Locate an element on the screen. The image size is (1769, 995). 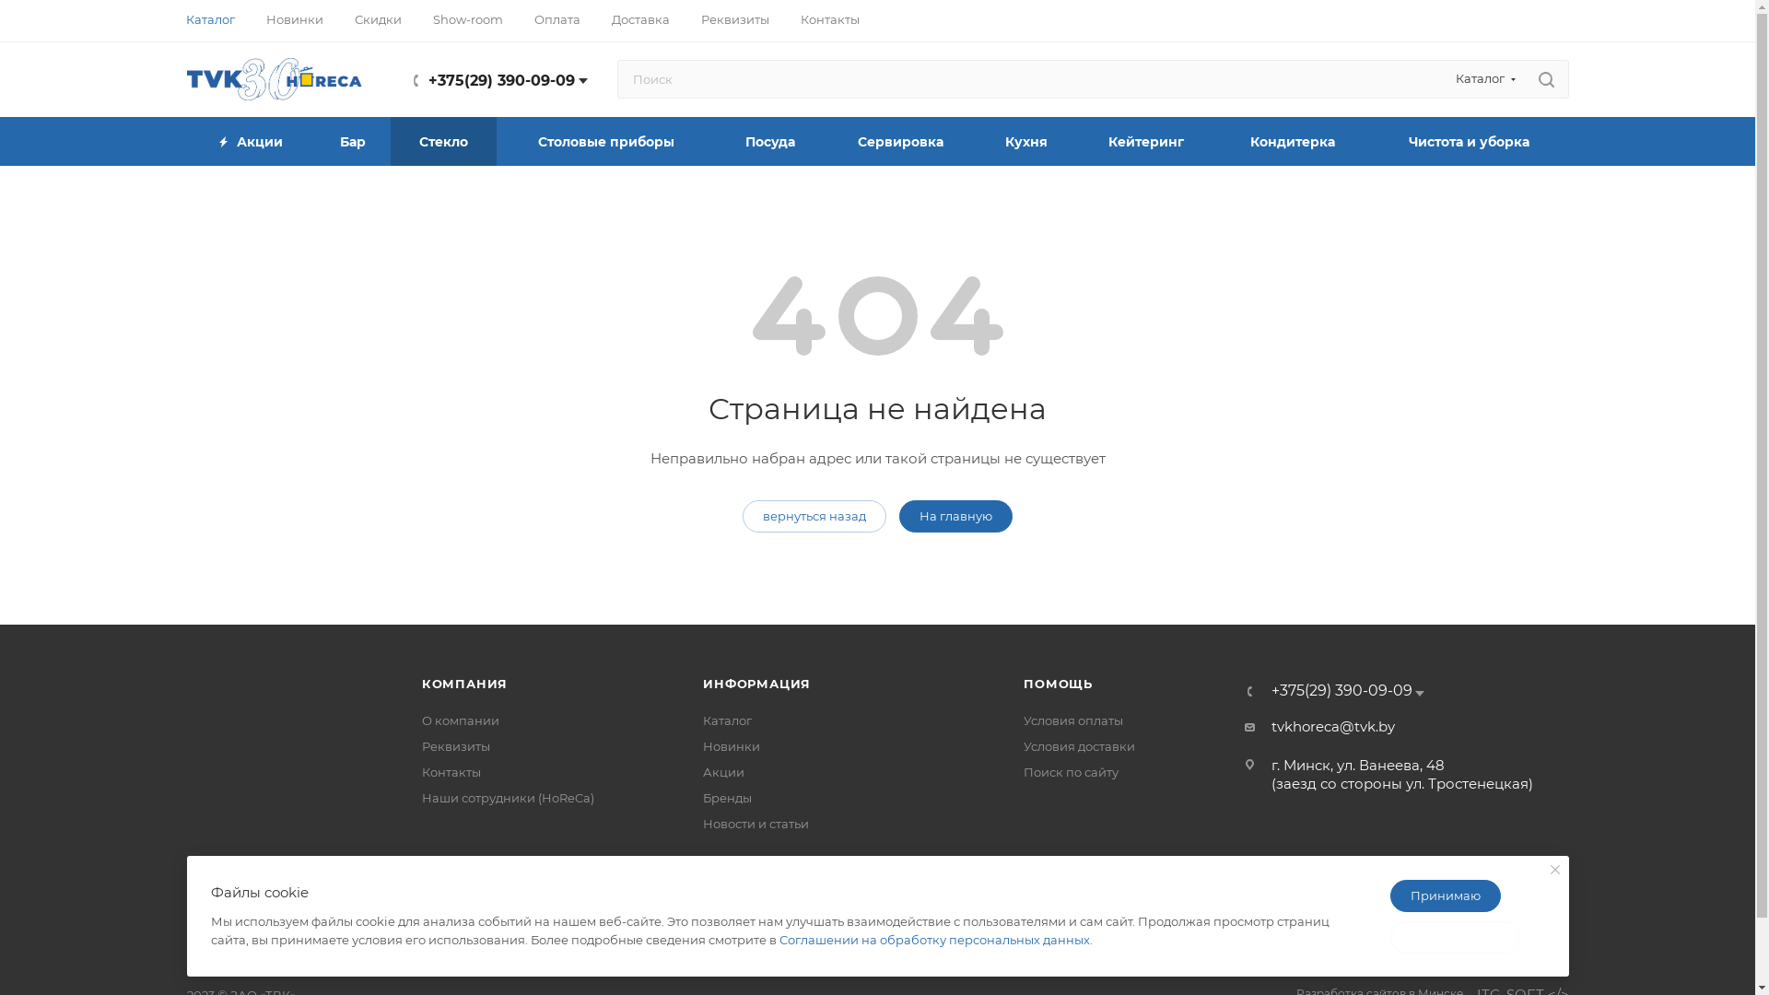
Facebook is located at coordinates (807, 921).